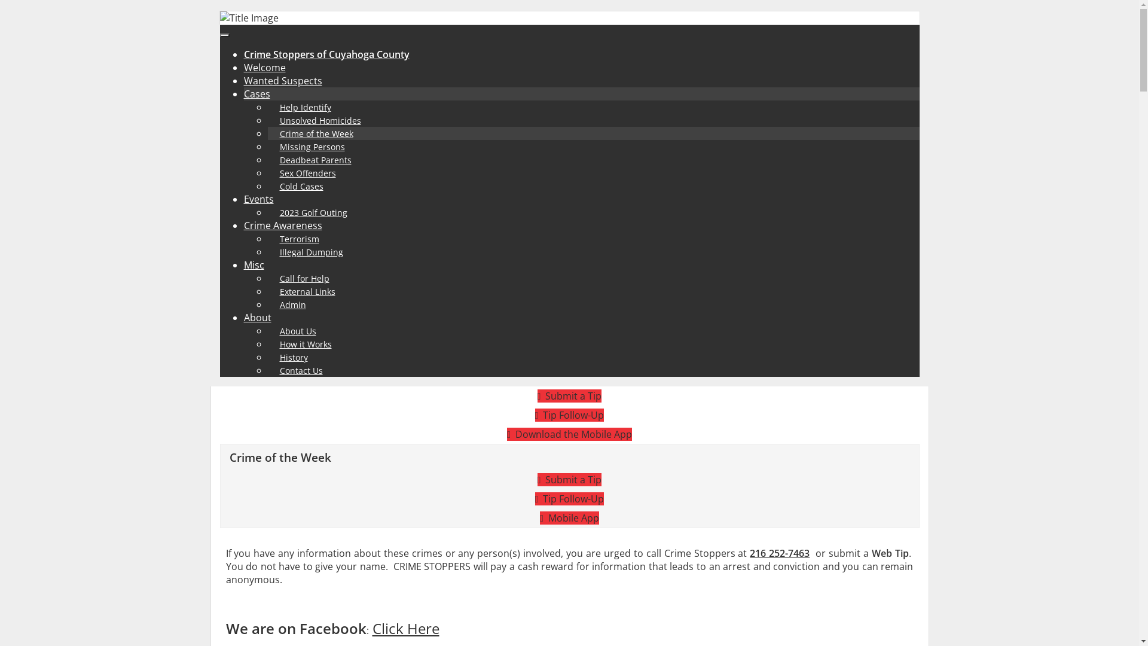  What do you see at coordinates (569, 518) in the screenshot?
I see ` Mobile App` at bounding box center [569, 518].